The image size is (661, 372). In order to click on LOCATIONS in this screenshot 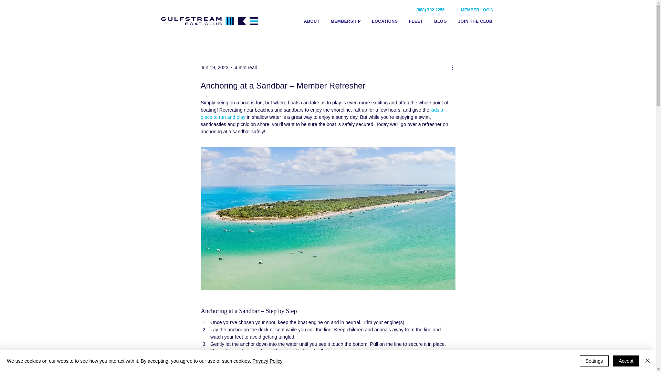, I will do `click(385, 21)`.